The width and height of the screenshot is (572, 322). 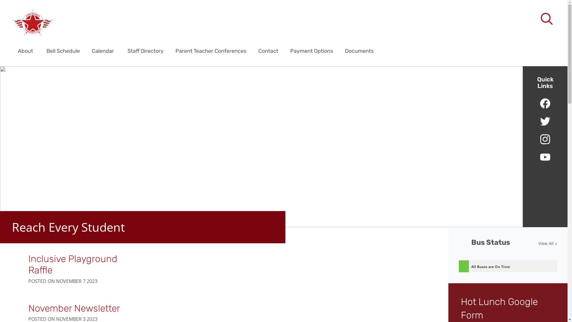 I want to click on Staff Directory, so click(x=145, y=51).